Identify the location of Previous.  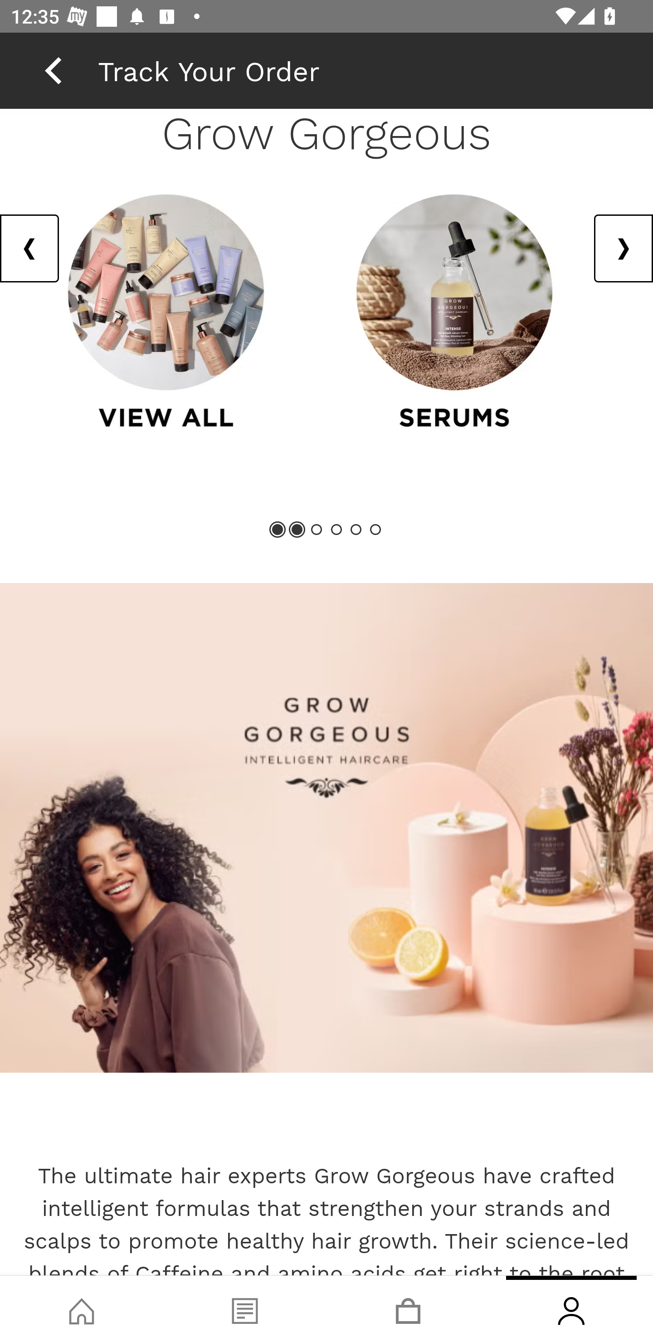
(30, 248).